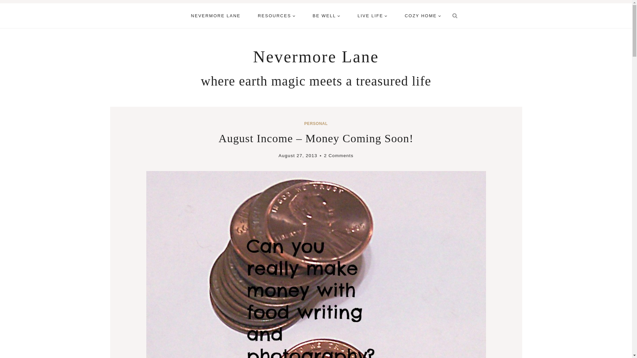  What do you see at coordinates (326, 16) in the screenshot?
I see `BE WELL` at bounding box center [326, 16].